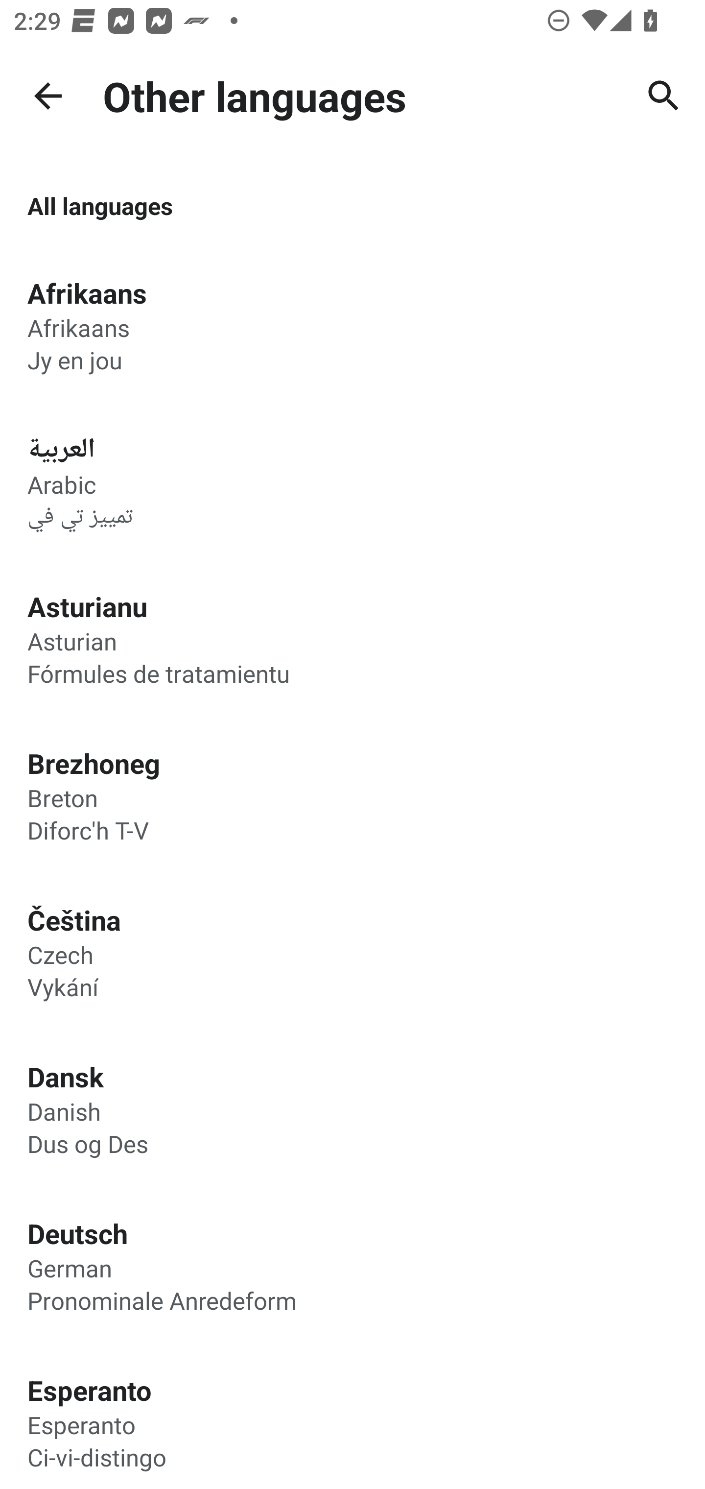 This screenshot has height=1489, width=705. Describe the element at coordinates (664, 96) in the screenshot. I see `Search for a language` at that location.